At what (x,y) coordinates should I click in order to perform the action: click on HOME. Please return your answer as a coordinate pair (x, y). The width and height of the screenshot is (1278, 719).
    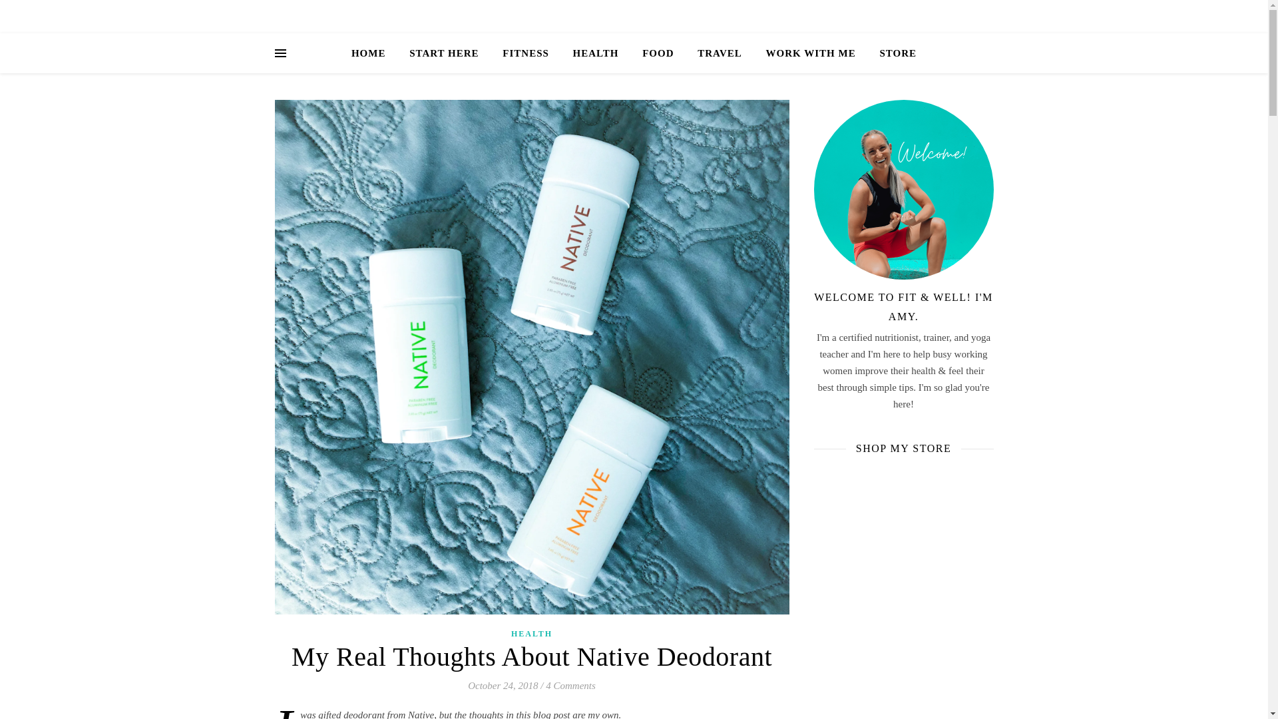
    Looking at the image, I should click on (374, 53).